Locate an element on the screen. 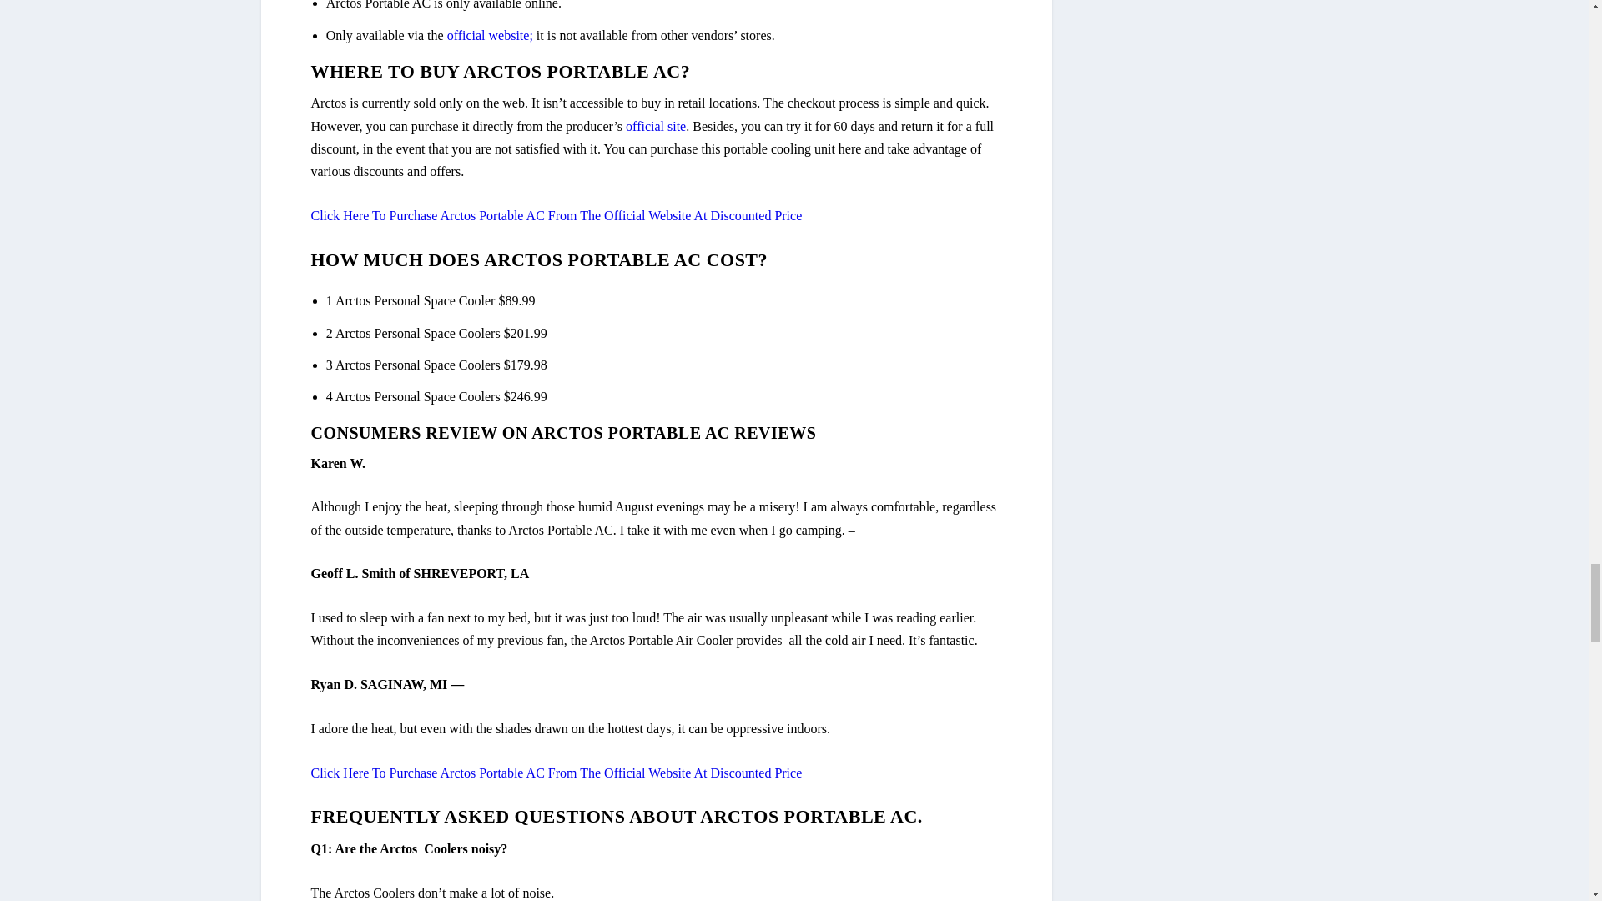 This screenshot has height=901, width=1602. official site is located at coordinates (656, 125).